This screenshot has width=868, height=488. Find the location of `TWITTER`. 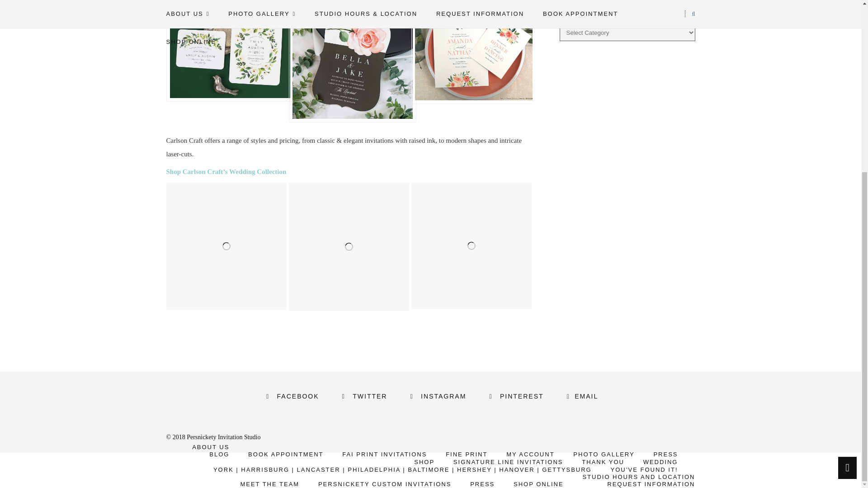

TWITTER is located at coordinates (363, 396).